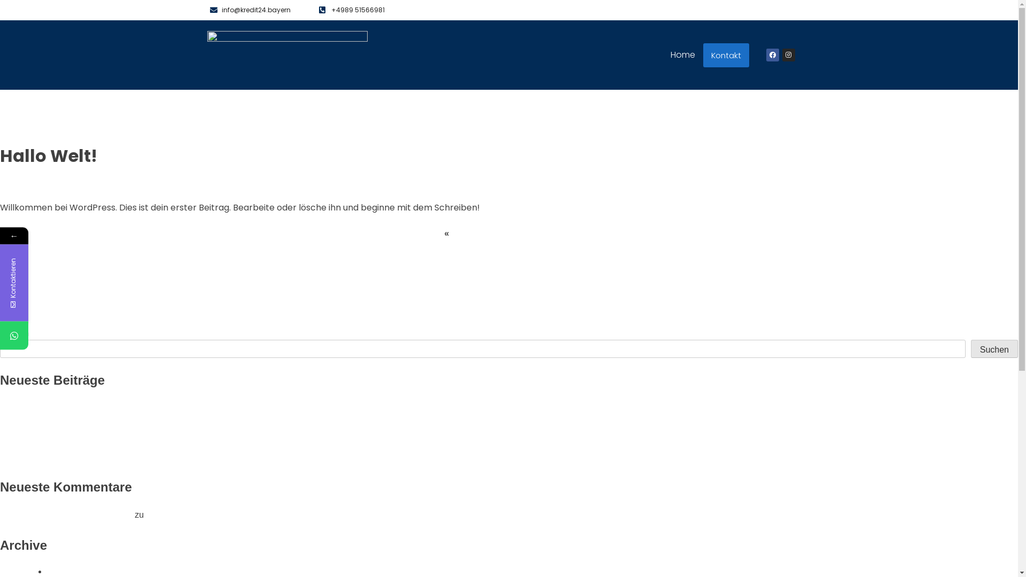  I want to click on +4989 51566981, so click(386, 10).